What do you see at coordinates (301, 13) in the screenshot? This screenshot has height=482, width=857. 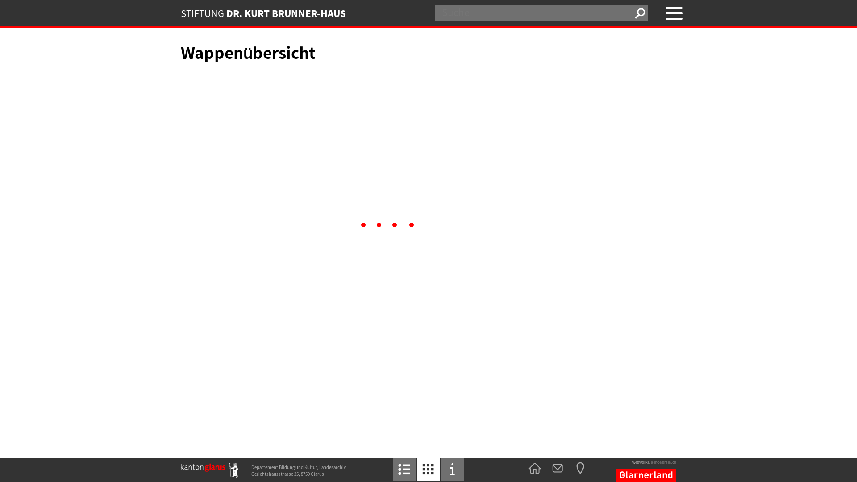 I see `STIFTUNG DR. KURT BRUNNER-HAUS` at bounding box center [301, 13].